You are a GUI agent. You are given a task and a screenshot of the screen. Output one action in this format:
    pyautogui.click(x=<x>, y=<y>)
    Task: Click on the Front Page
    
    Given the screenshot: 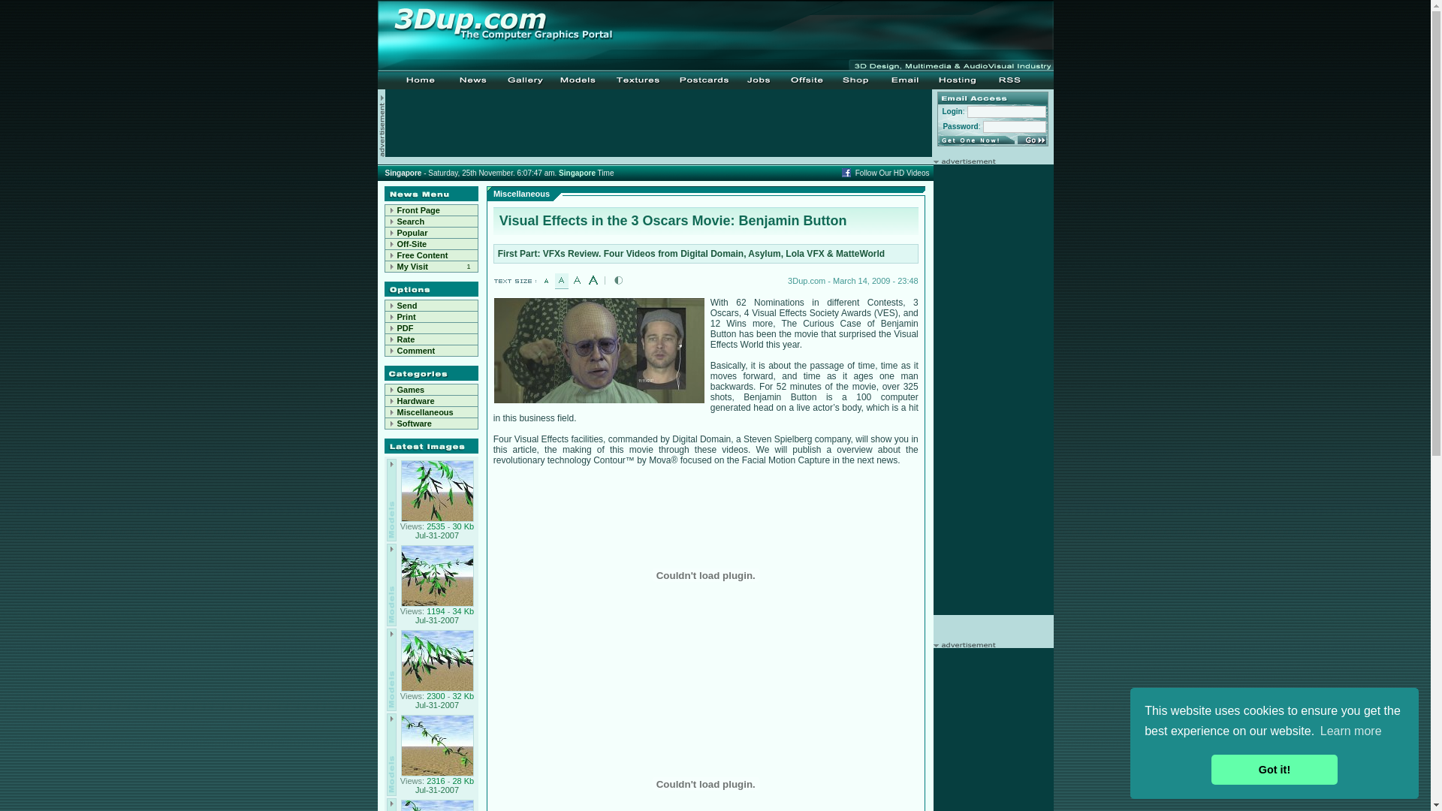 What is the action you would take?
    pyautogui.click(x=418, y=210)
    